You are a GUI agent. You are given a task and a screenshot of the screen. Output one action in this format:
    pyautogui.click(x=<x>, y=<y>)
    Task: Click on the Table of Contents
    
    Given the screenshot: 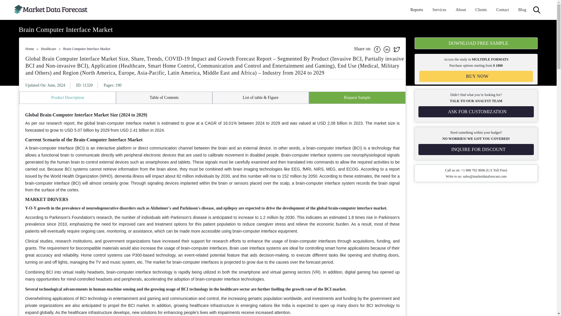 What is the action you would take?
    pyautogui.click(x=164, y=98)
    